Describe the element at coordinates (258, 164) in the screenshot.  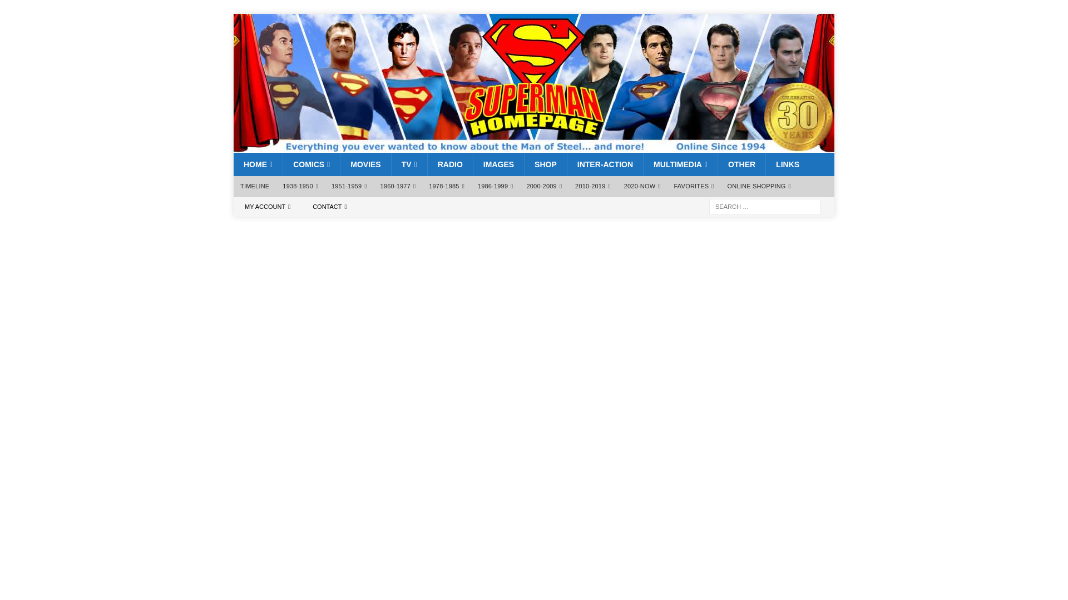
I see `HOME` at that location.